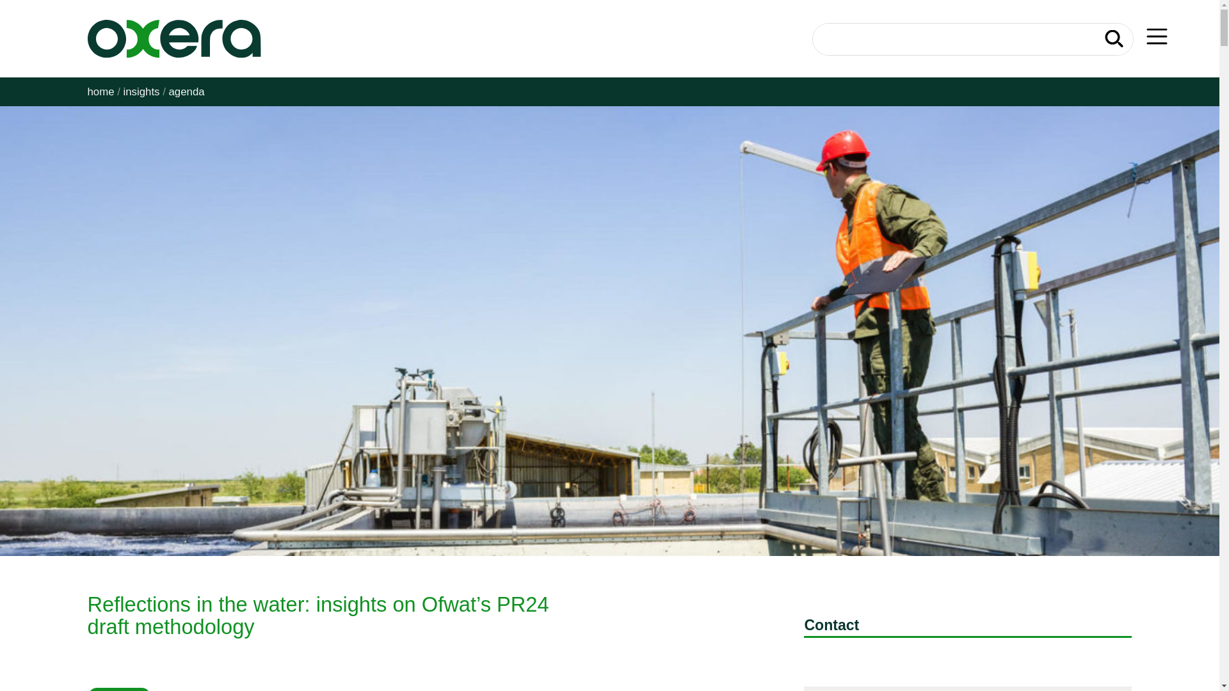 Image resolution: width=1229 pixels, height=691 pixels. I want to click on Oxera Home, so click(174, 38).